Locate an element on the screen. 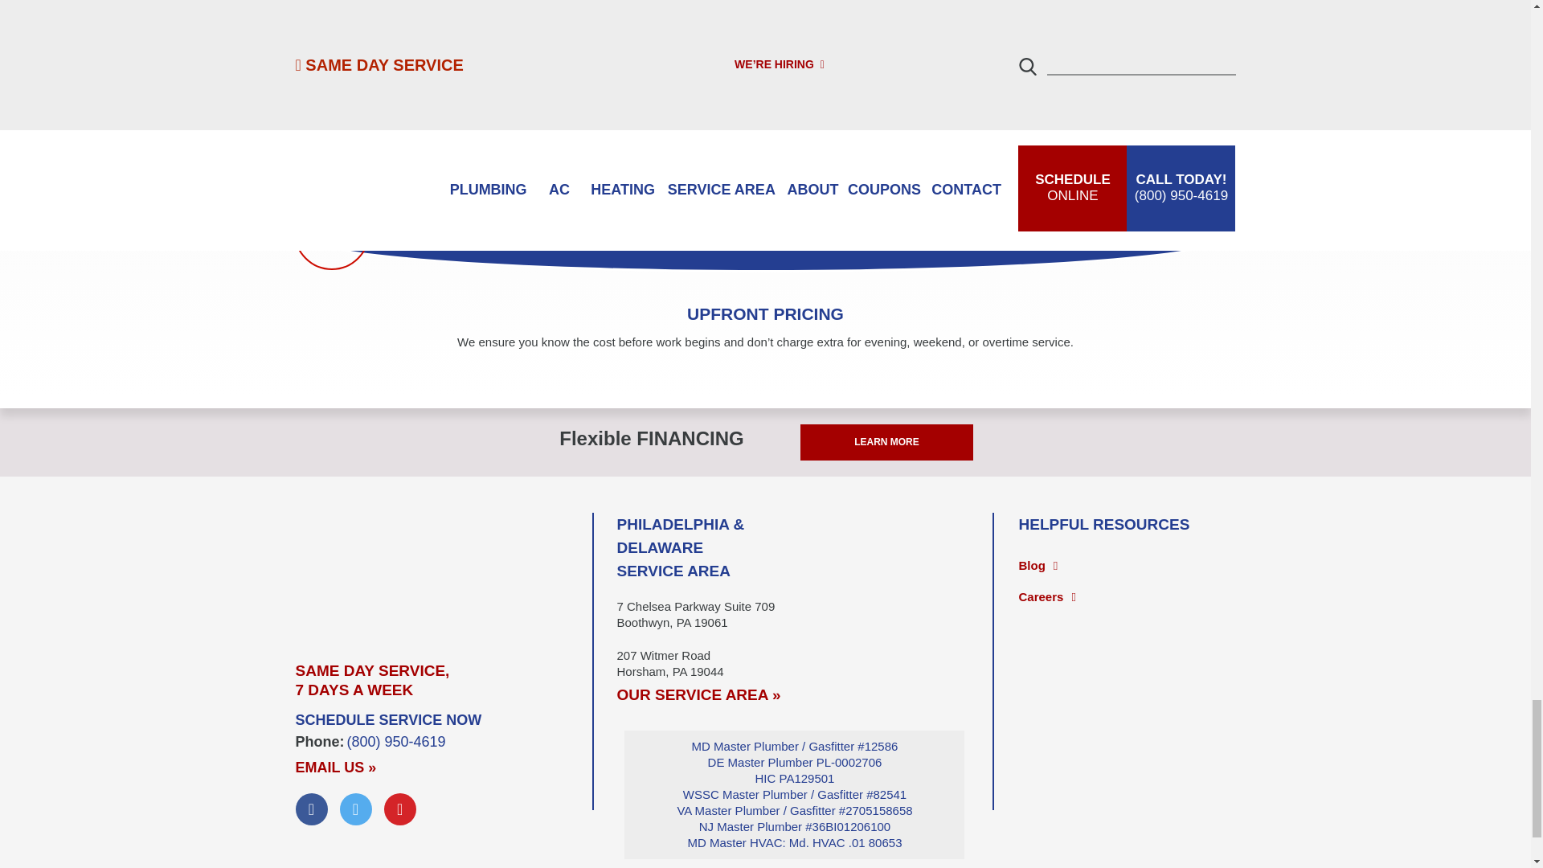 This screenshot has width=1543, height=868. Twitter is located at coordinates (355, 809).